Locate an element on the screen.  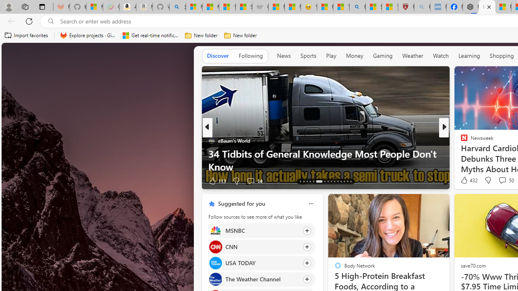
AutomationID: tab-70 is located at coordinates (313, 181).